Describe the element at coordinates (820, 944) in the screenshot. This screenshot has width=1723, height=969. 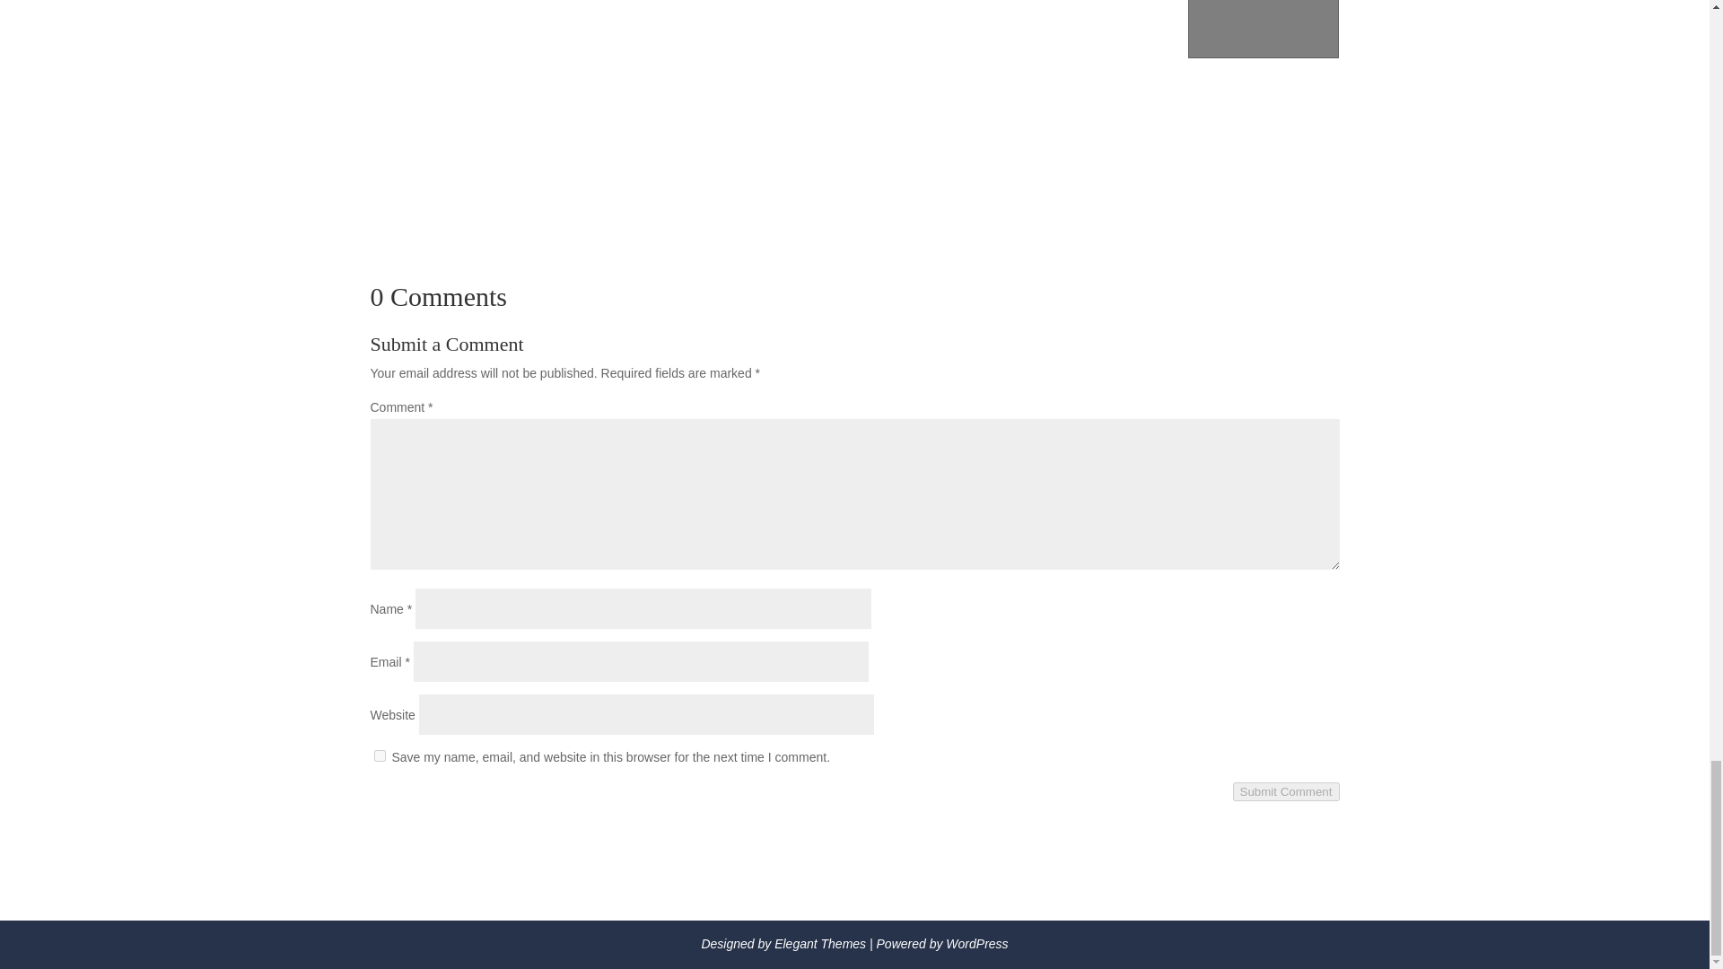
I see `Premium WordPress Themes` at that location.